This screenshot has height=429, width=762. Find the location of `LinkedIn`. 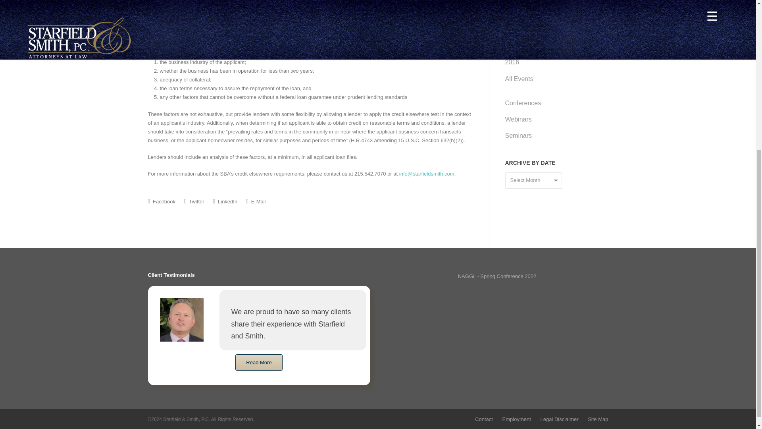

LinkedIn is located at coordinates (225, 201).